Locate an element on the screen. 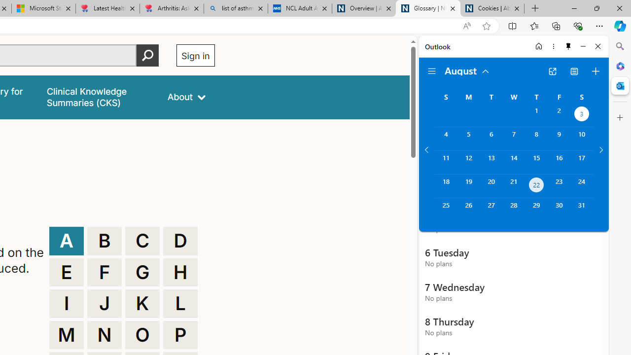 Image resolution: width=631 pixels, height=355 pixels. Open in new tab is located at coordinates (552, 71).